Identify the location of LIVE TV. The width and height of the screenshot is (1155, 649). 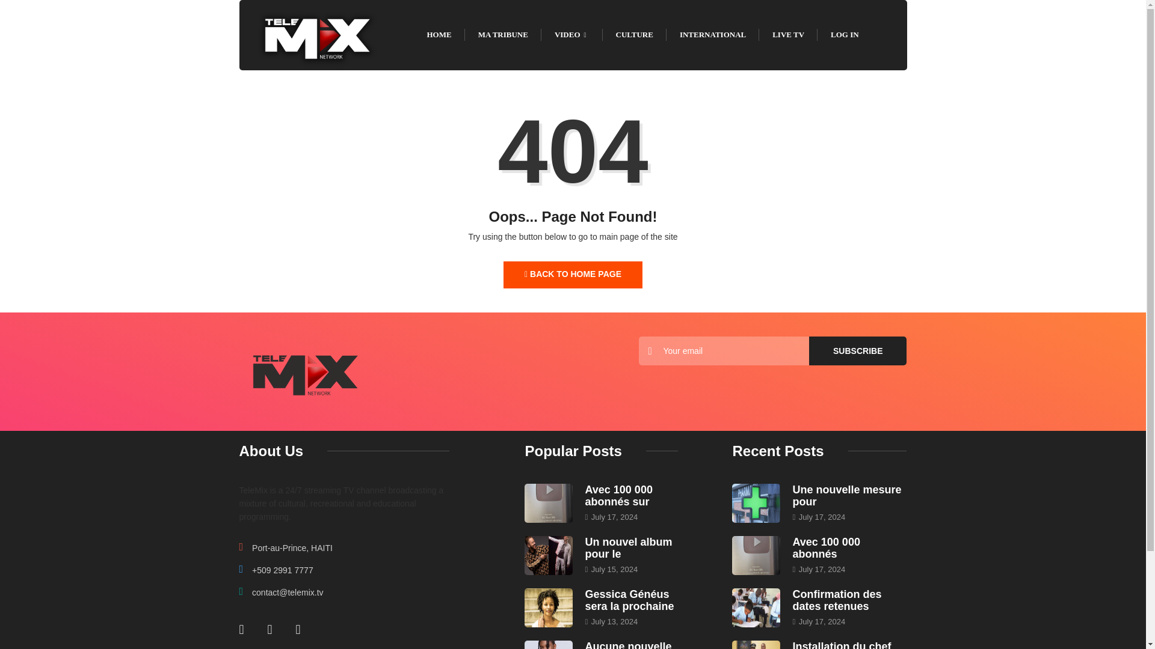
(788, 34).